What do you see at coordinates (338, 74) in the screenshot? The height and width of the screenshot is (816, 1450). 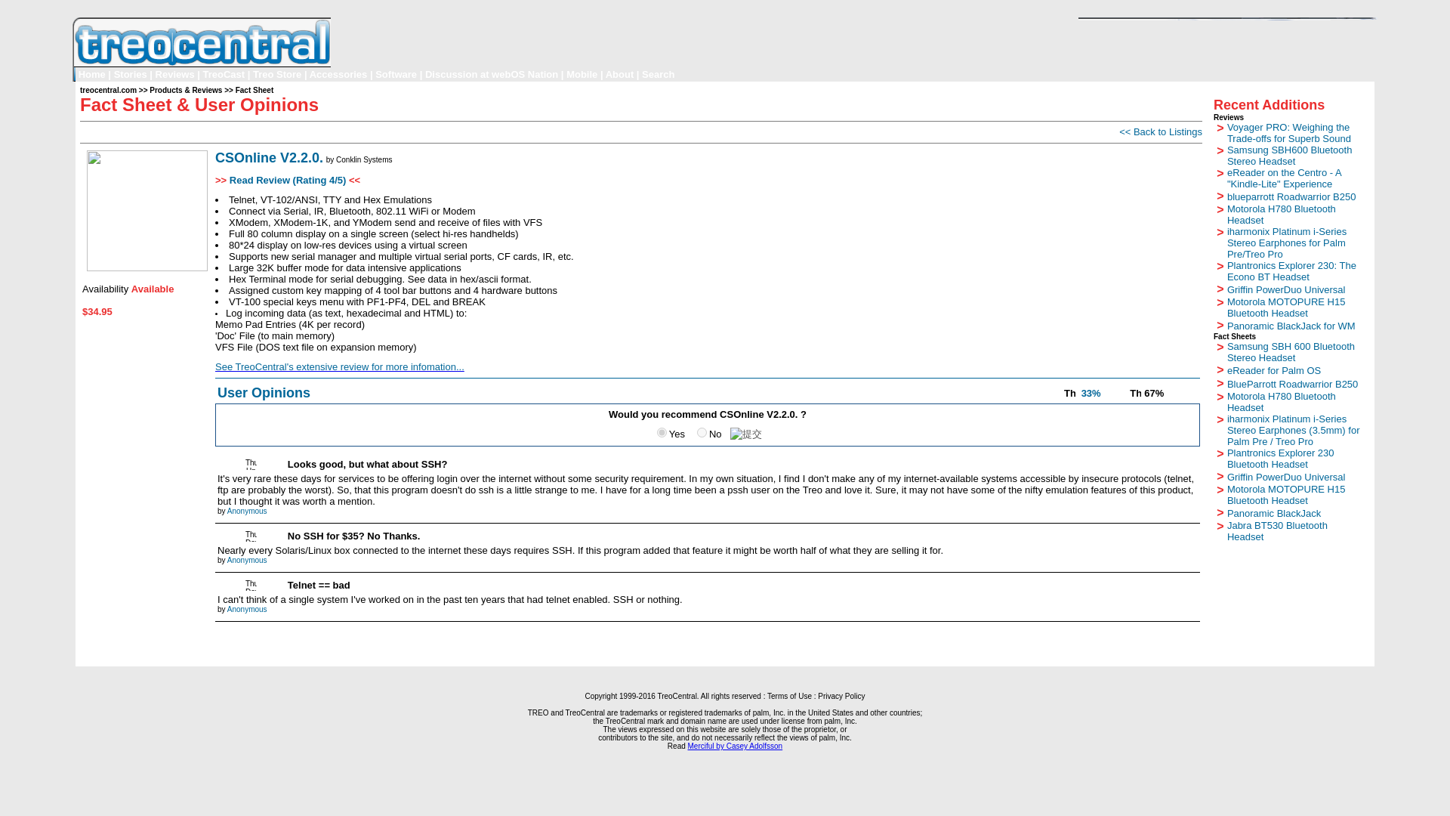 I see `Accessories` at bounding box center [338, 74].